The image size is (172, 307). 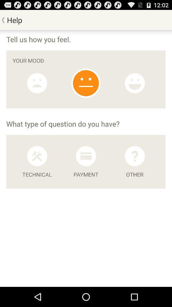 What do you see at coordinates (86, 83) in the screenshot?
I see `select neutral satisfaction` at bounding box center [86, 83].